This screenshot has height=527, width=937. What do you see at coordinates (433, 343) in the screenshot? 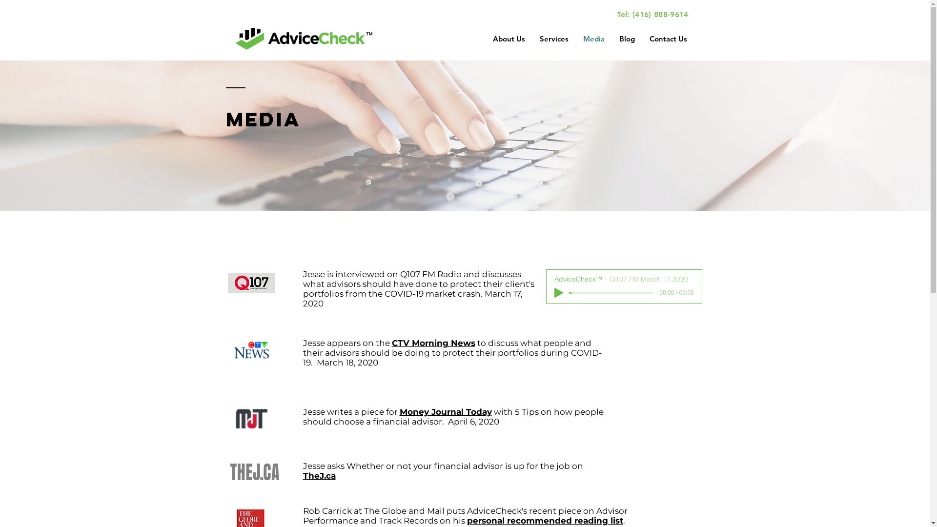
I see `CTV Morning News` at bounding box center [433, 343].